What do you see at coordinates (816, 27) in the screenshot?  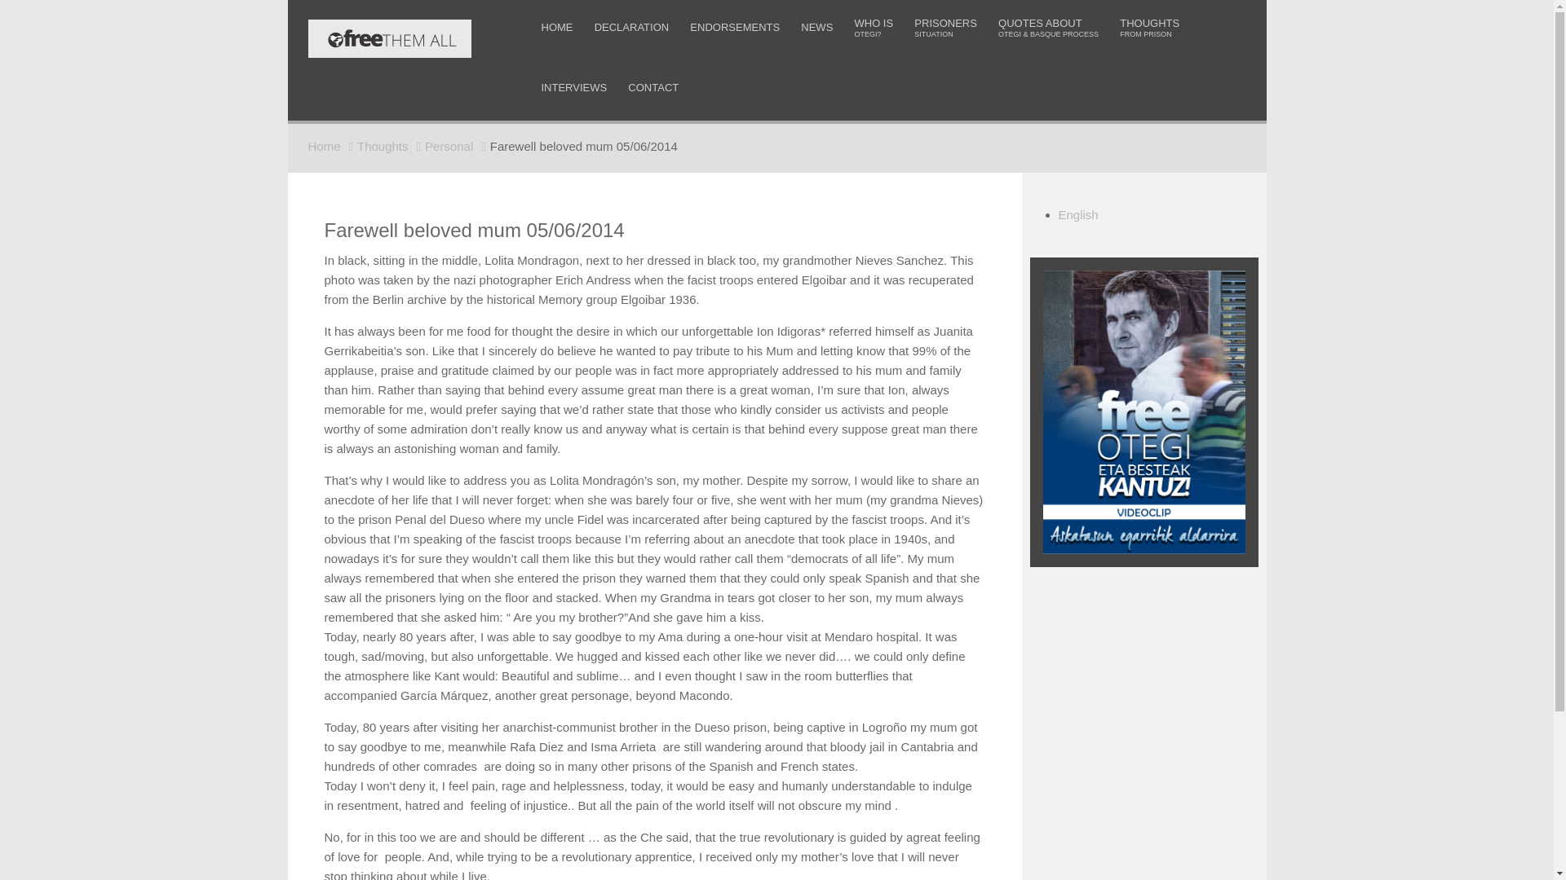 I see `INTERVIEWS` at bounding box center [816, 27].